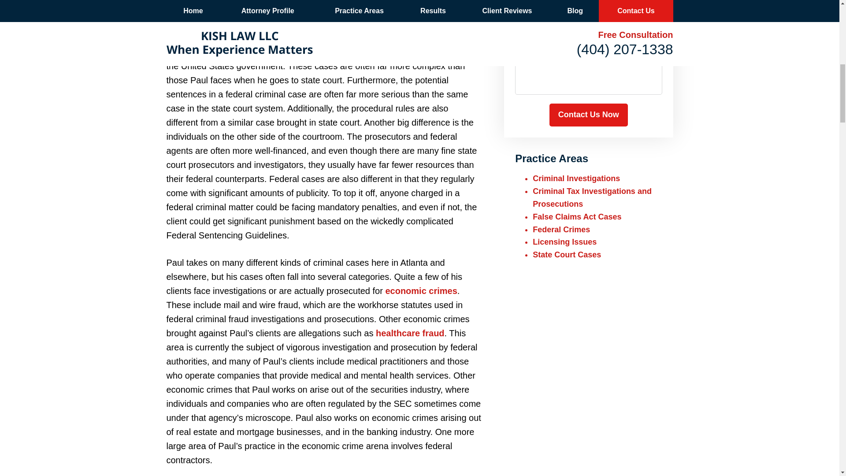 The width and height of the screenshot is (846, 476). Describe the element at coordinates (218, 24) in the screenshot. I see `Federal criminal defense` at that location.